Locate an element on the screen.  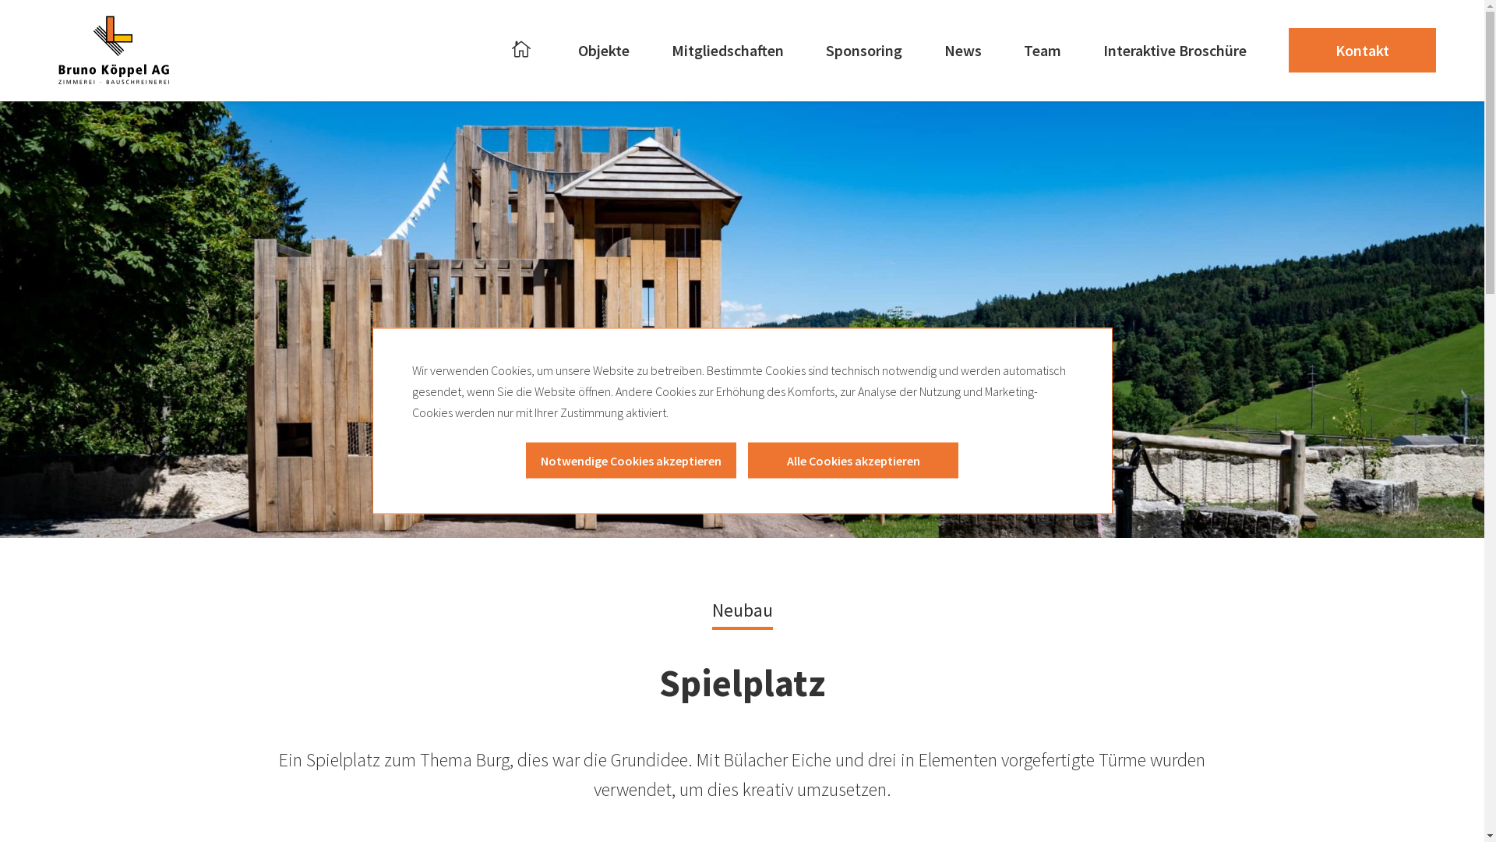
Sponsoring is located at coordinates (864, 51).